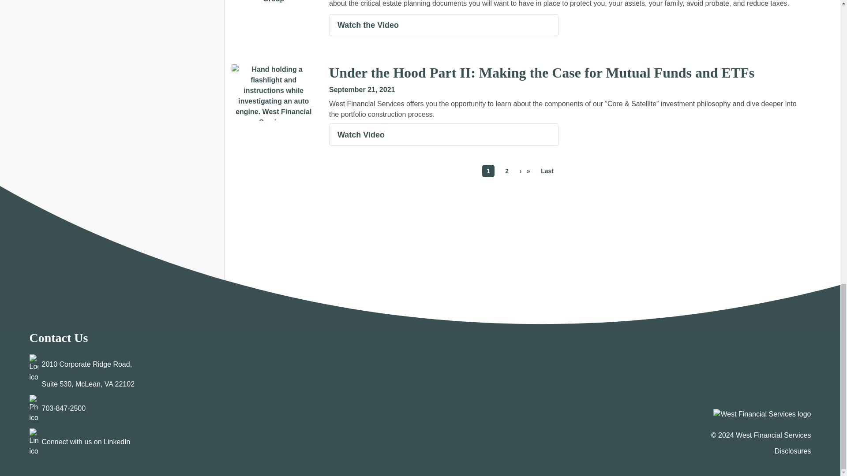 The height and width of the screenshot is (476, 847). Describe the element at coordinates (506, 171) in the screenshot. I see `Go to page 2` at that location.